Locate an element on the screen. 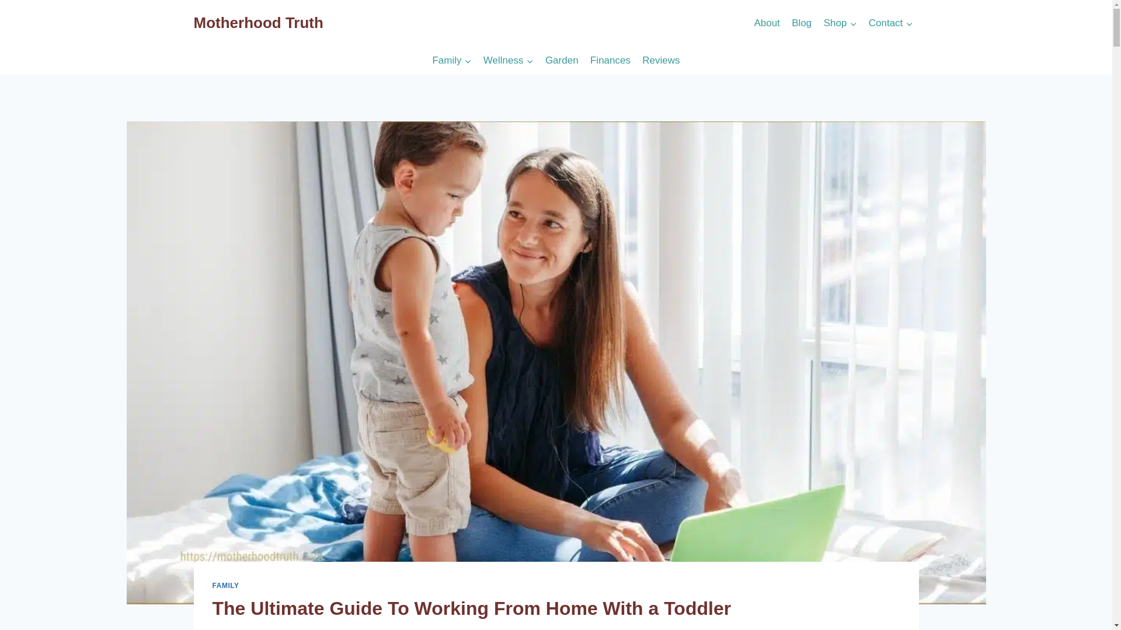 The width and height of the screenshot is (1121, 630). FAMILY is located at coordinates (226, 584).